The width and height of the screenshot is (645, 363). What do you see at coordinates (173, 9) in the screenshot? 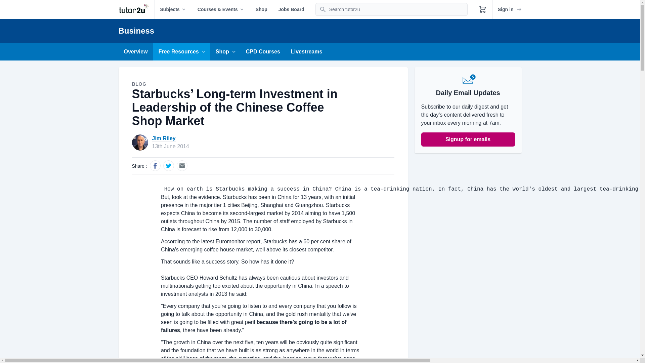
I see `Subjects` at bounding box center [173, 9].